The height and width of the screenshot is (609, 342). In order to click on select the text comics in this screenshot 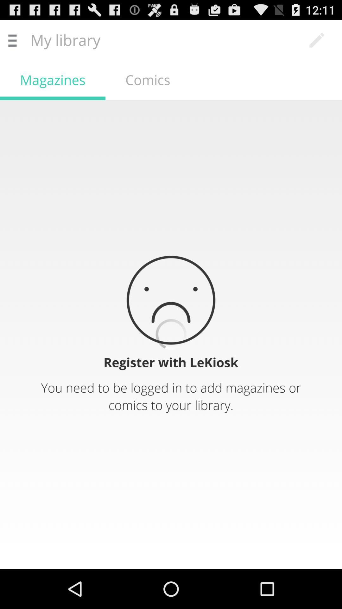, I will do `click(148, 80)`.